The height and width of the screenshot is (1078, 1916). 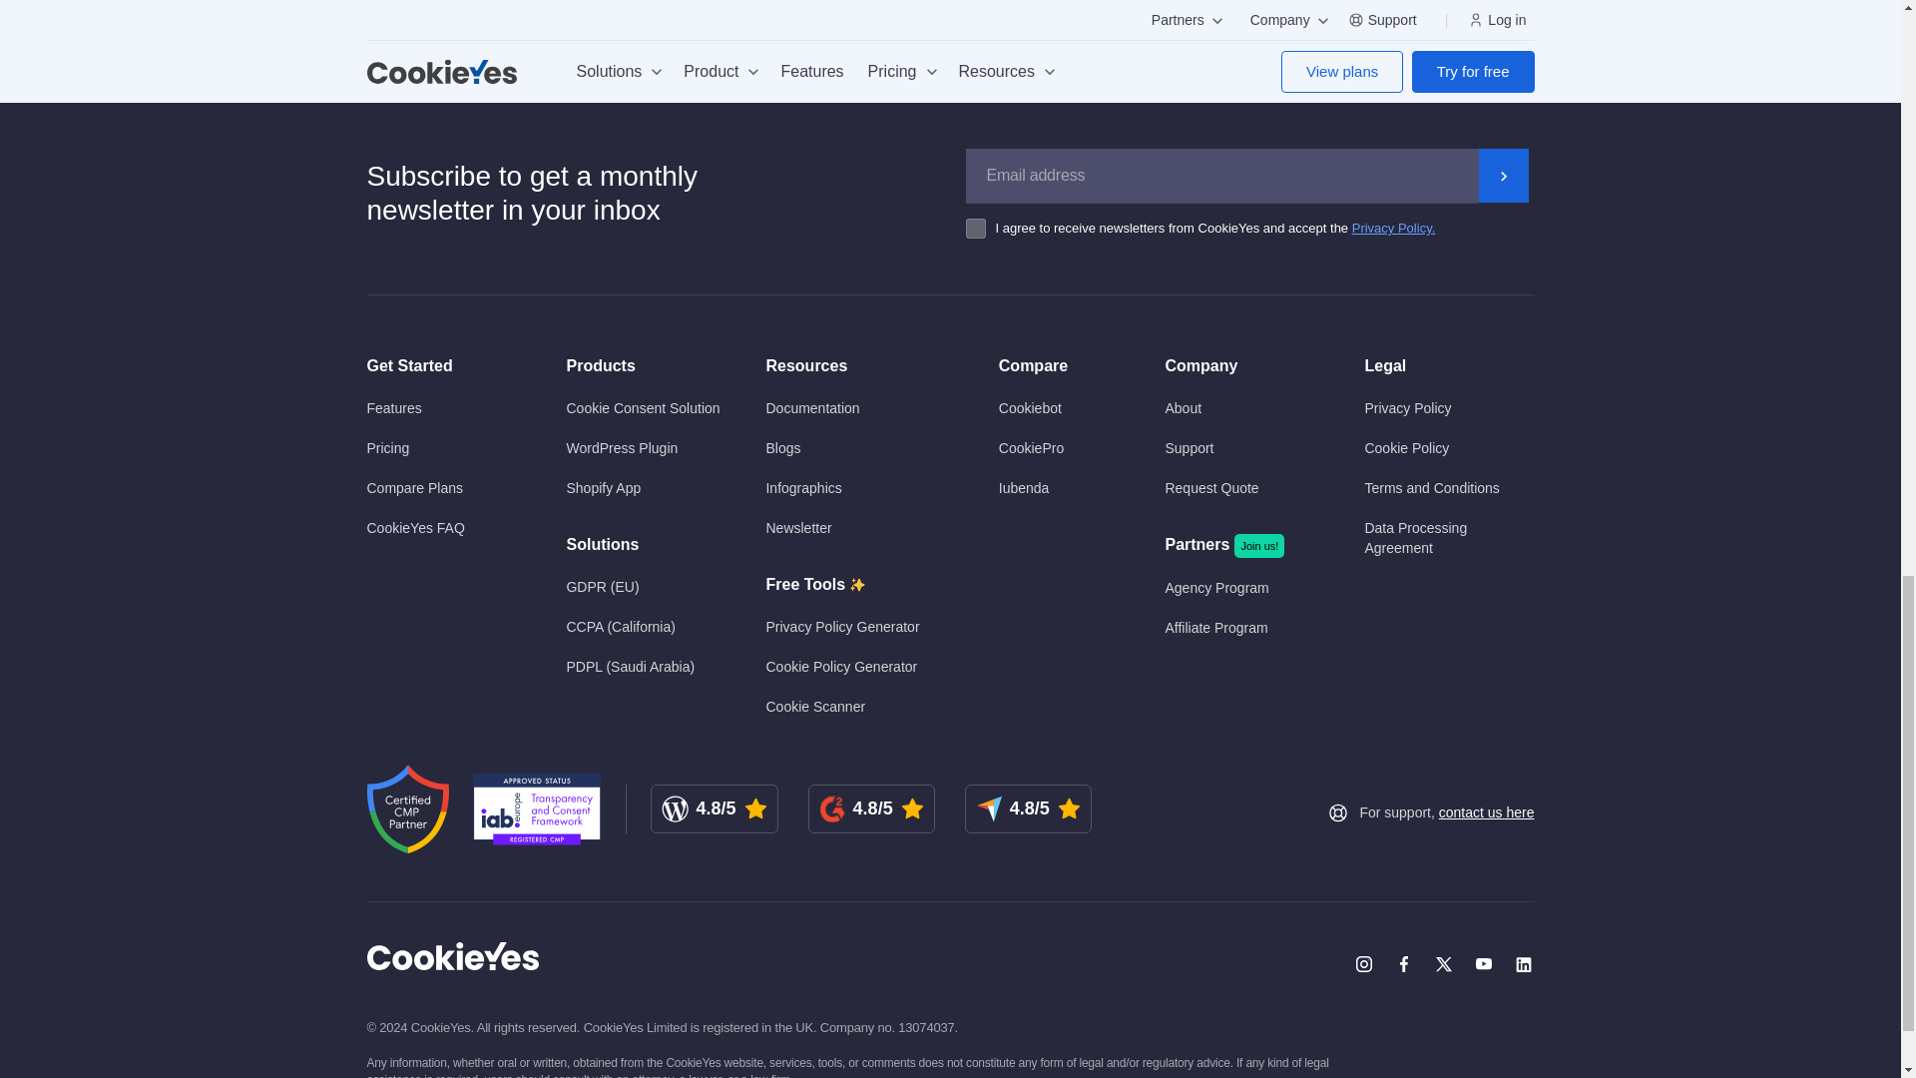 I want to click on on, so click(x=980, y=228).